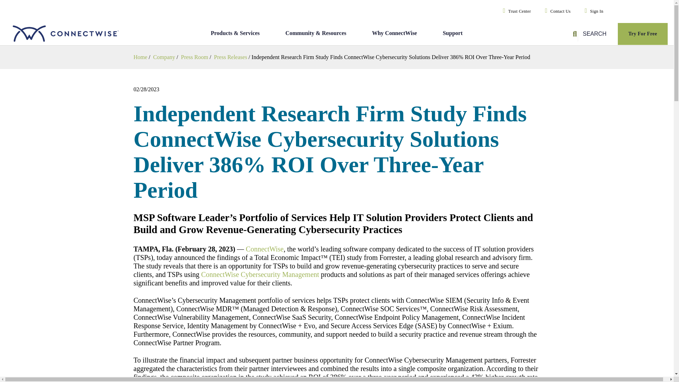  I want to click on Sign In, so click(593, 11).